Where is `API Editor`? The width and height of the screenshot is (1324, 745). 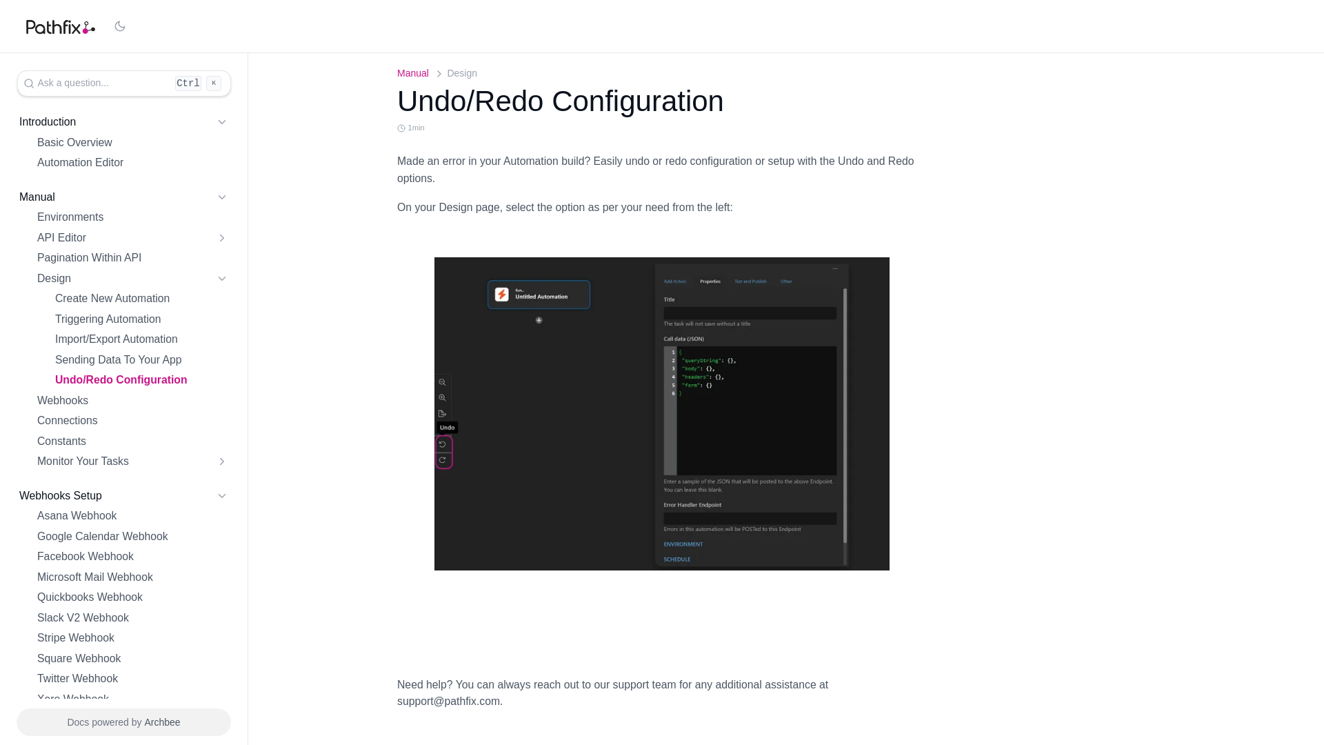
API Editor is located at coordinates (132, 237).